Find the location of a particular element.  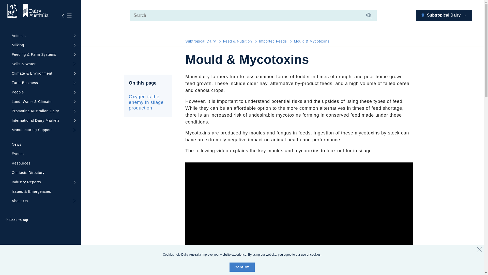

Animals is located at coordinates (42, 36).